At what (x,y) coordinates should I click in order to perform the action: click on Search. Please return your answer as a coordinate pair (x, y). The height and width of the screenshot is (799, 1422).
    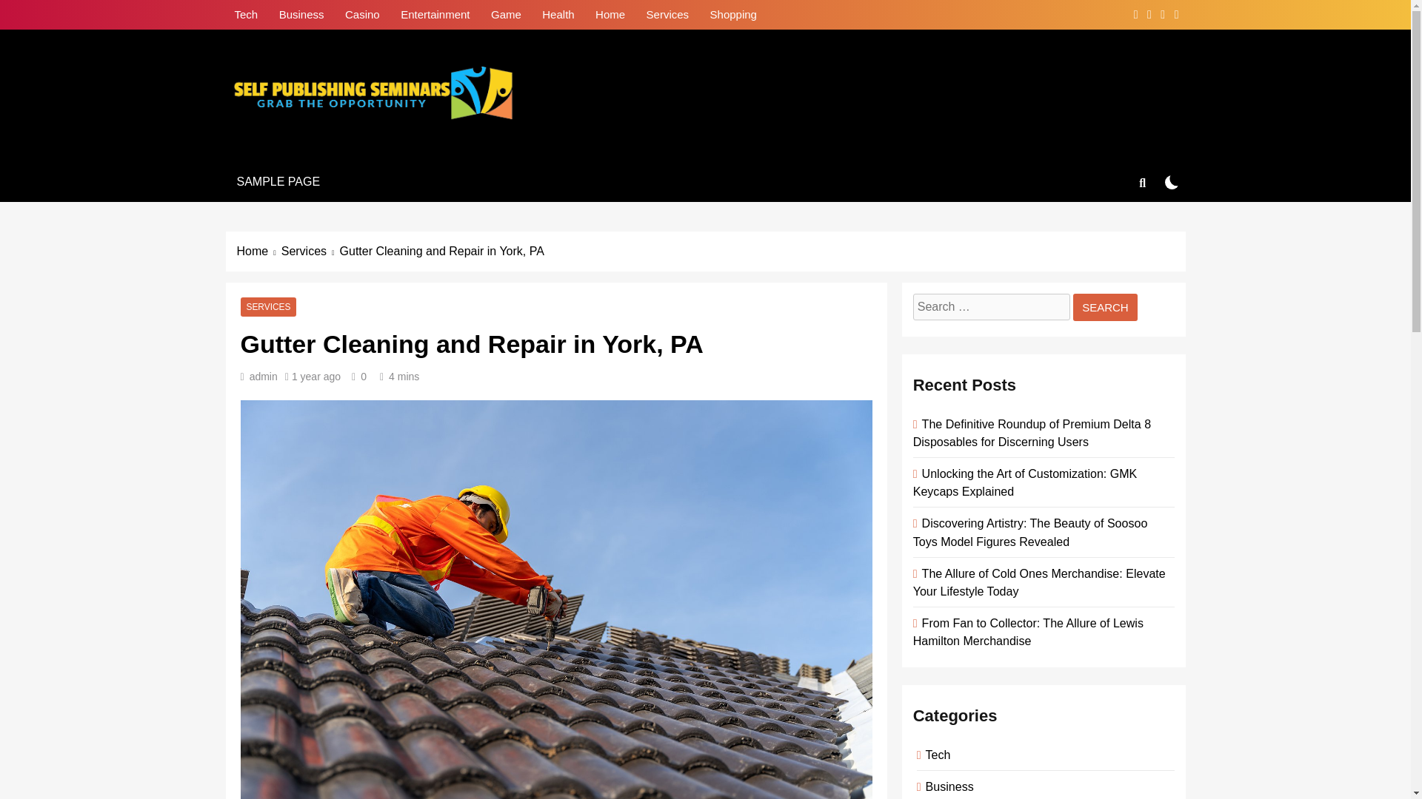
    Looking at the image, I should click on (1105, 308).